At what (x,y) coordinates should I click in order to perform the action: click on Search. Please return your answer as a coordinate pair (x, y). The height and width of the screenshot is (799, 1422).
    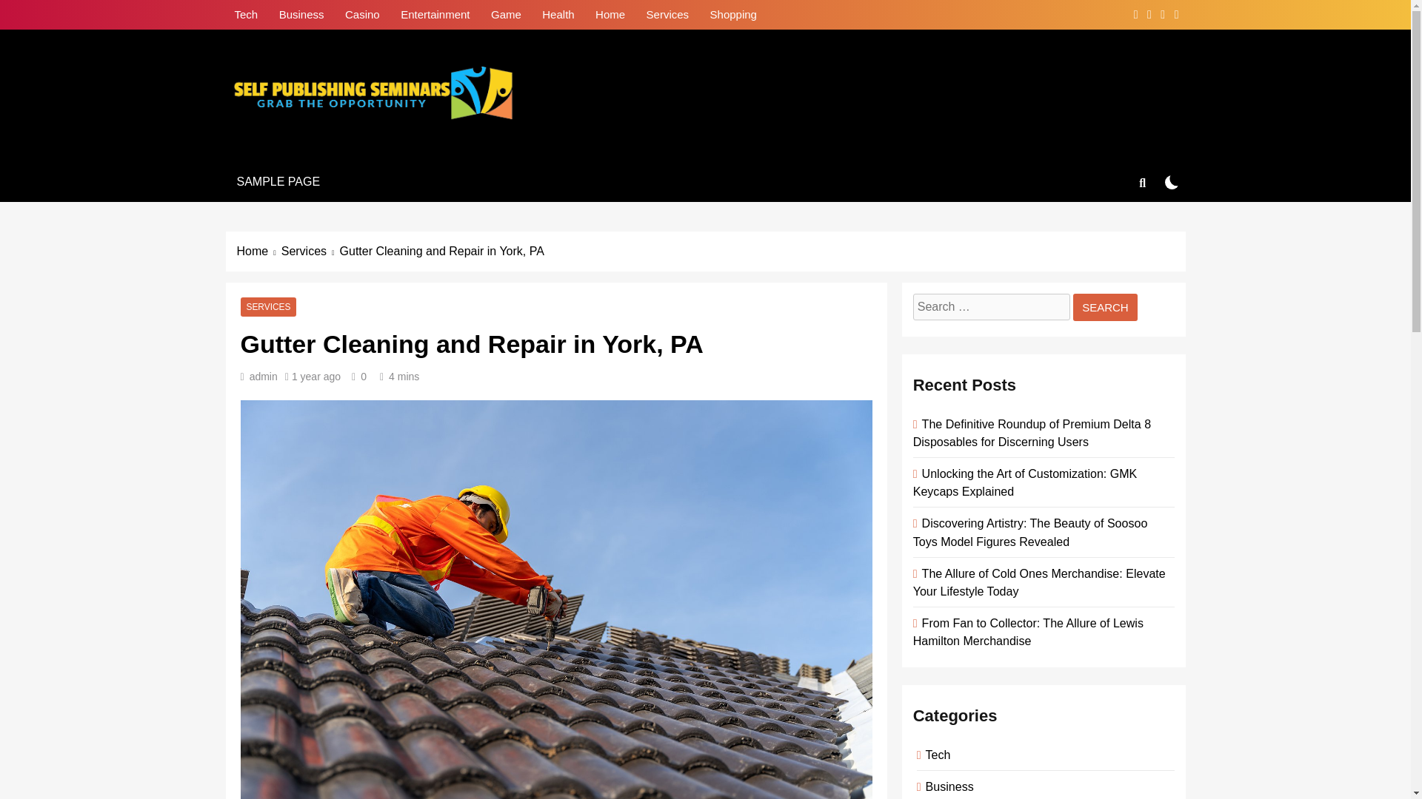
    Looking at the image, I should click on (1105, 308).